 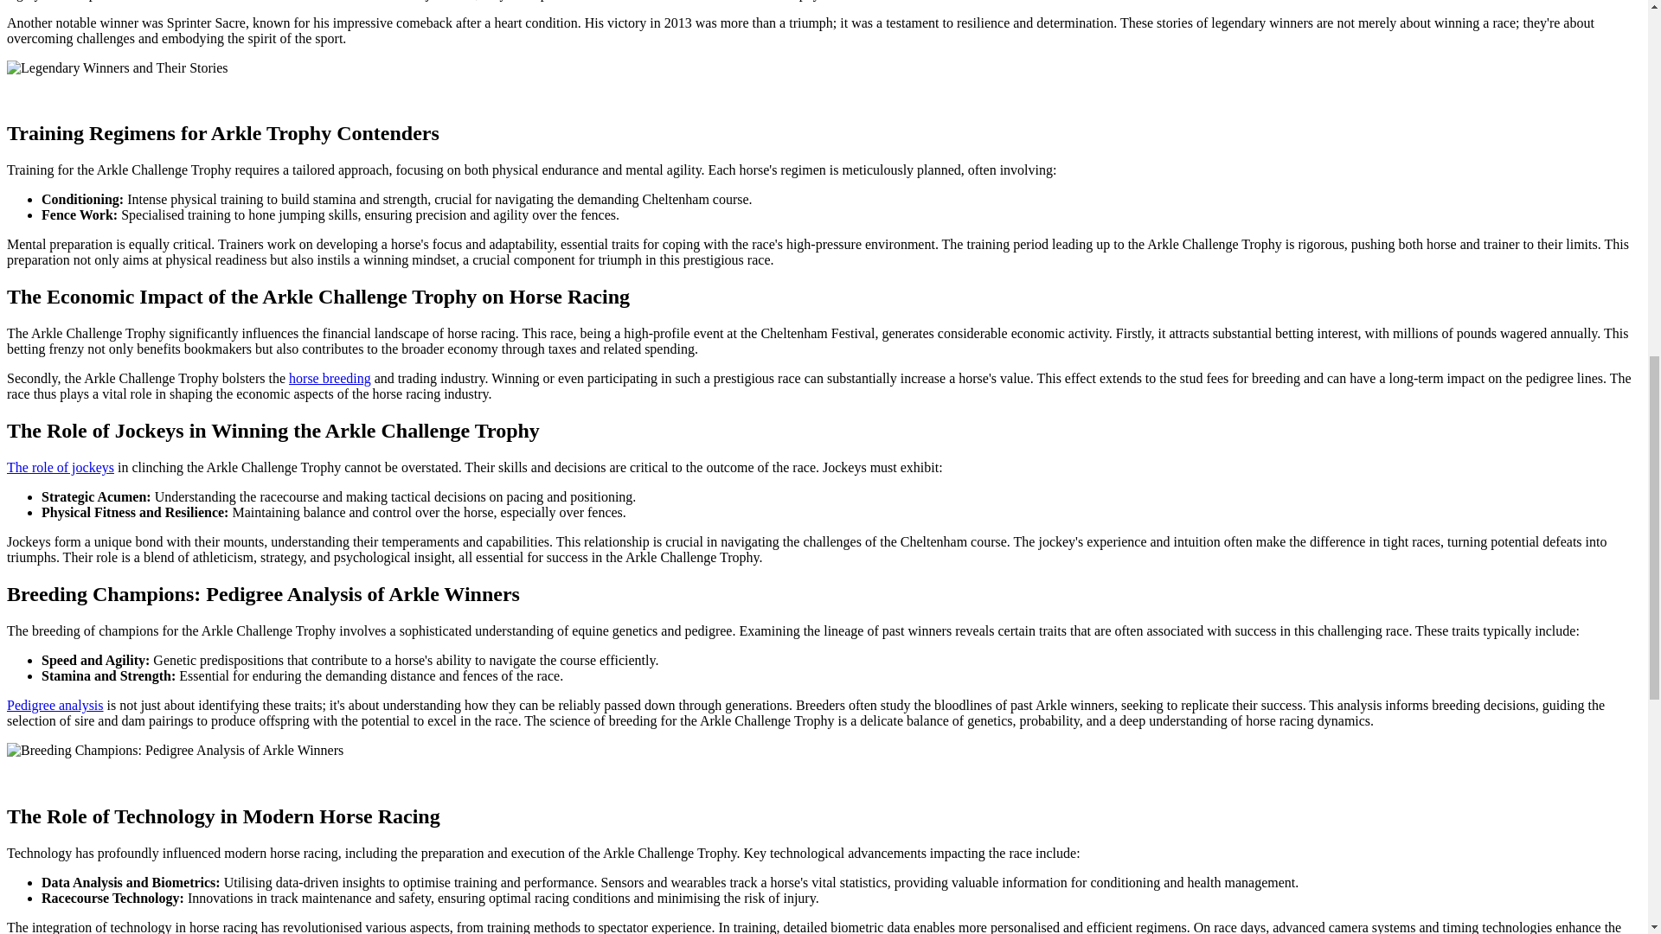 I want to click on The role of jockeys, so click(x=61, y=467).